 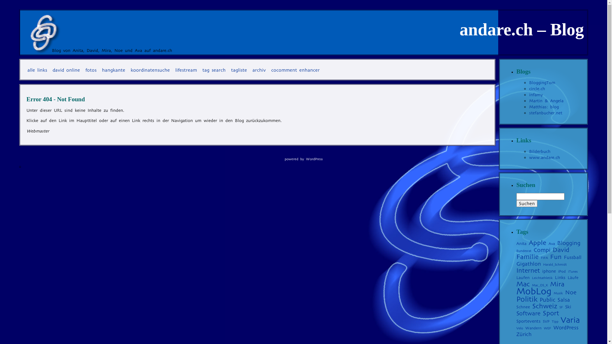 I want to click on Bundesrat, so click(x=524, y=251).